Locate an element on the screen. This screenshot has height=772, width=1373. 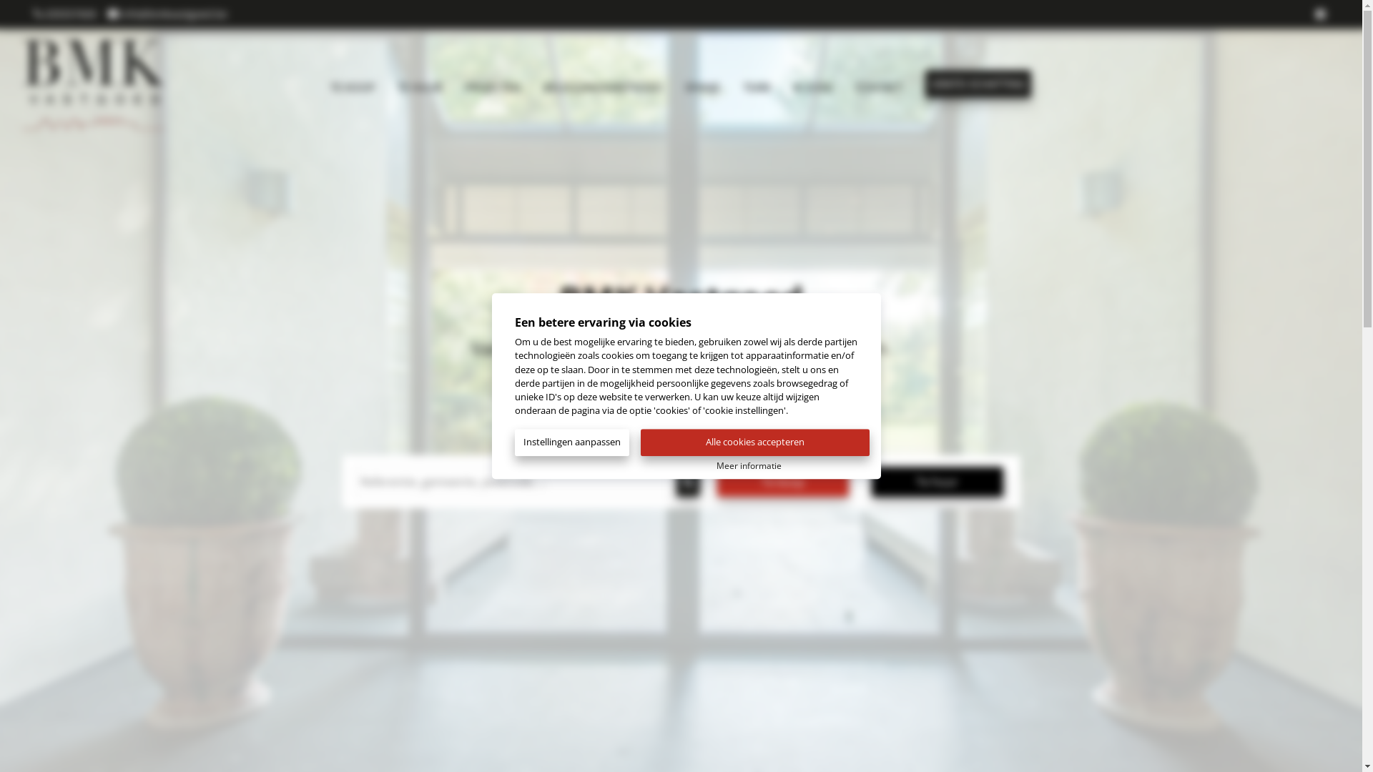
 info@bmkvastgoed.be is located at coordinates (167, 14).